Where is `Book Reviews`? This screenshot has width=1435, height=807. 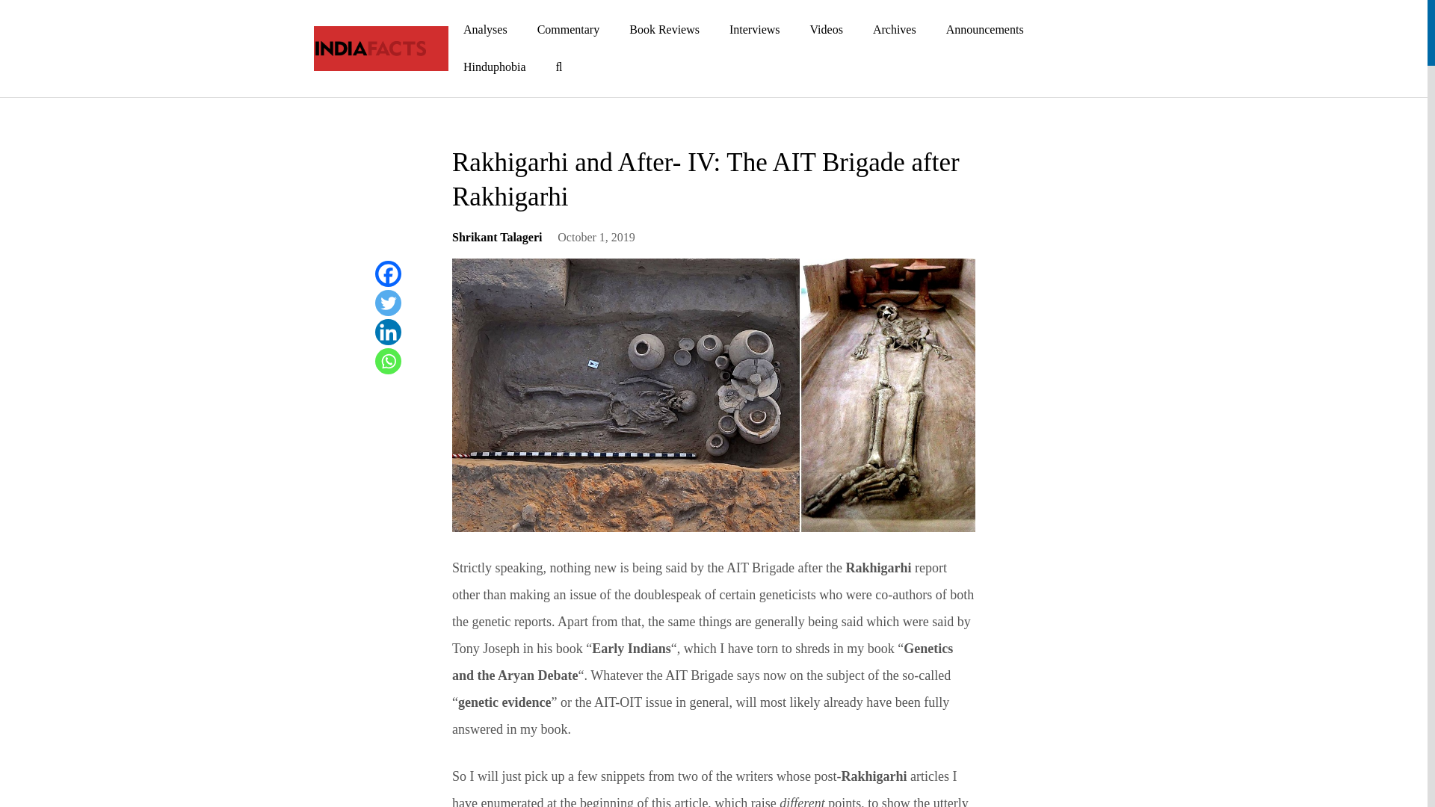 Book Reviews is located at coordinates (664, 30).